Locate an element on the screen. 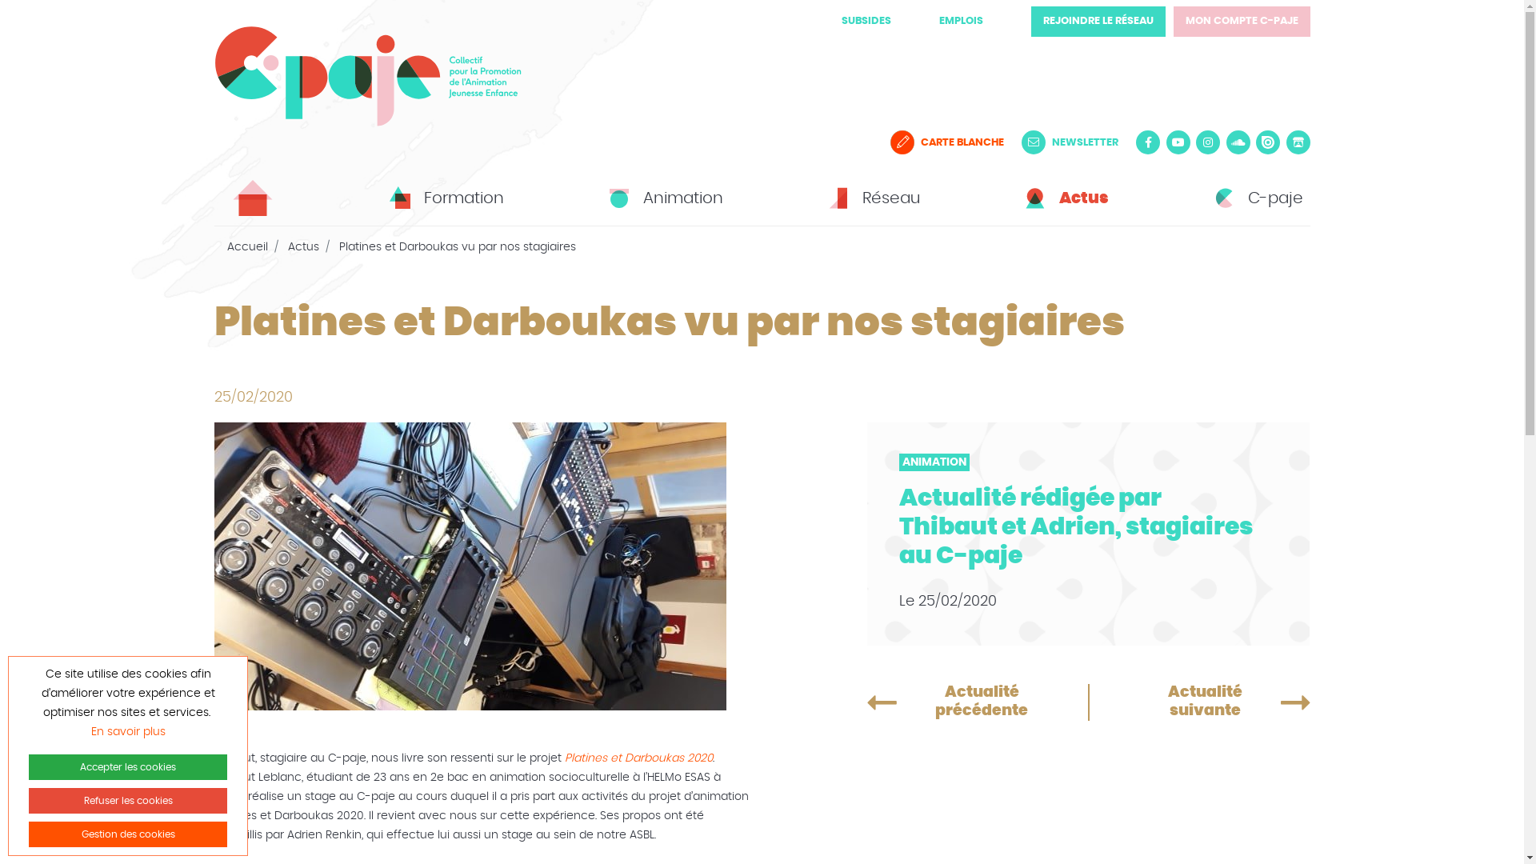  C-paje is located at coordinates (1256, 198).